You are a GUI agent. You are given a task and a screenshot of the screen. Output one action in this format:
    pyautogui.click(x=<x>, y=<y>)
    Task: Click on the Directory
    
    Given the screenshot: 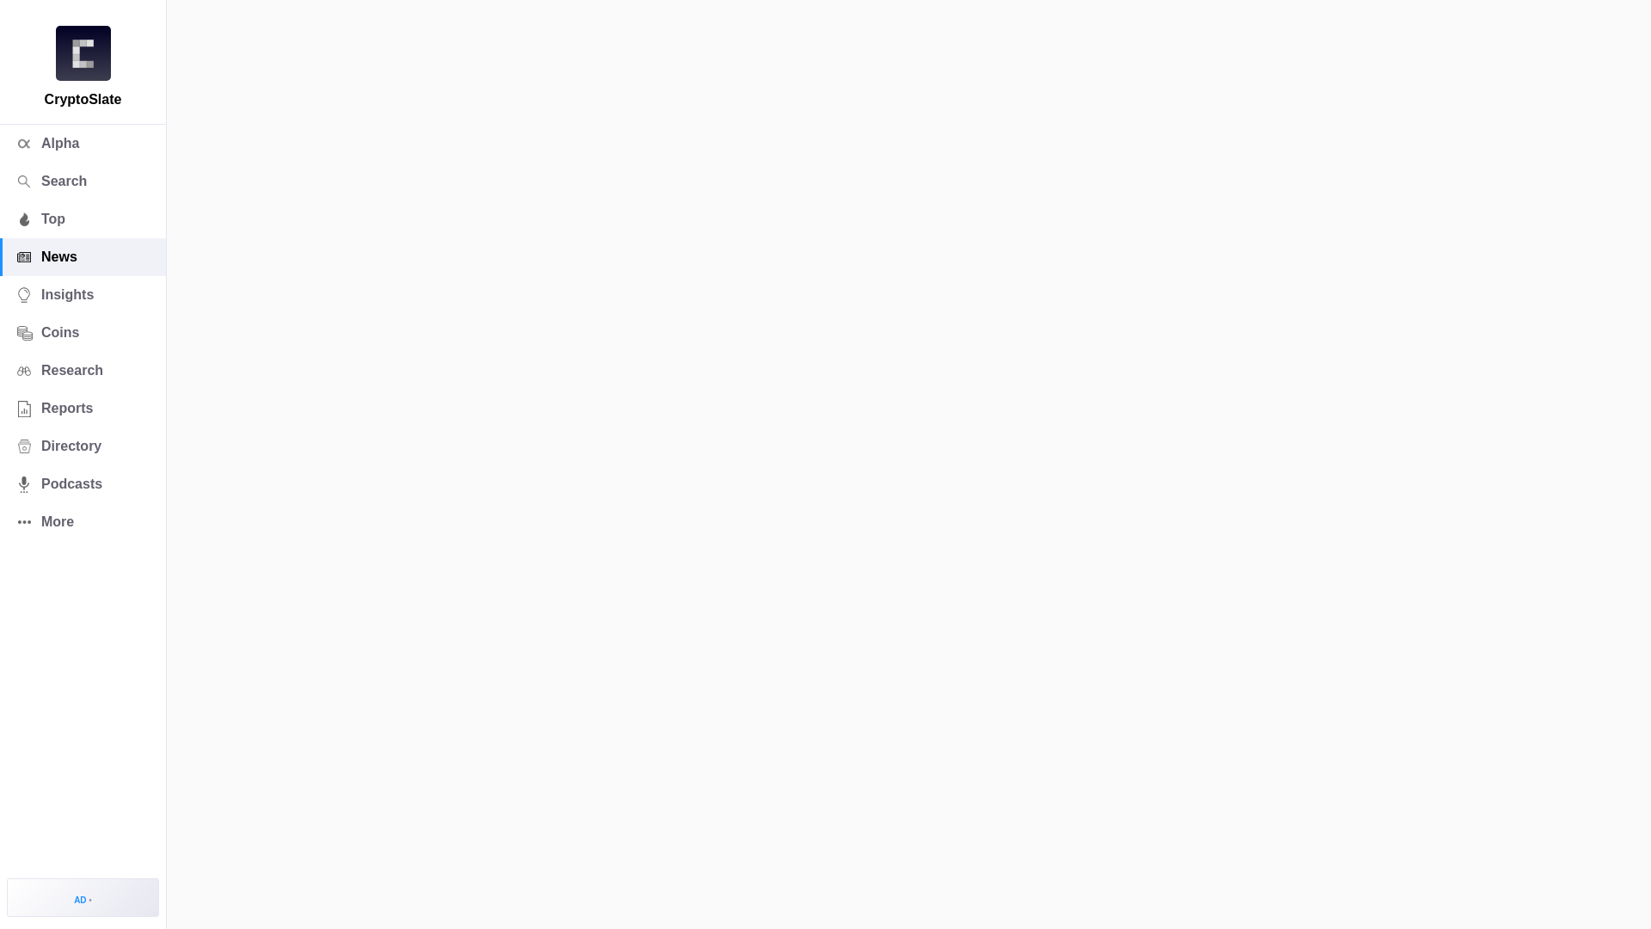 What is the action you would take?
    pyautogui.click(x=83, y=446)
    